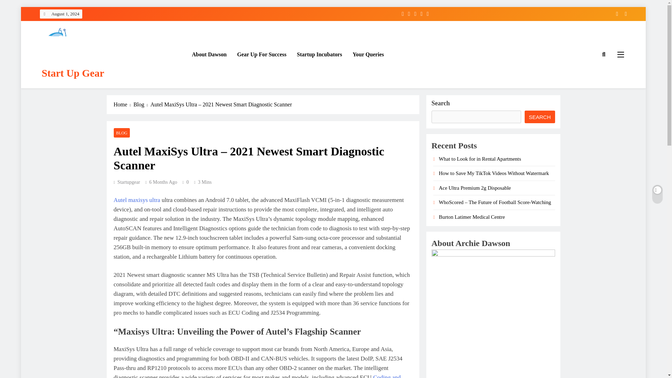  What do you see at coordinates (480, 159) in the screenshot?
I see `What to Look for in Rental Apartments` at bounding box center [480, 159].